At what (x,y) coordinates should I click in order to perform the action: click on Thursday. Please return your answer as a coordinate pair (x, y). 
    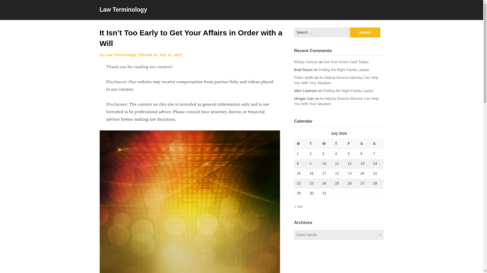
    Looking at the image, I should click on (339, 144).